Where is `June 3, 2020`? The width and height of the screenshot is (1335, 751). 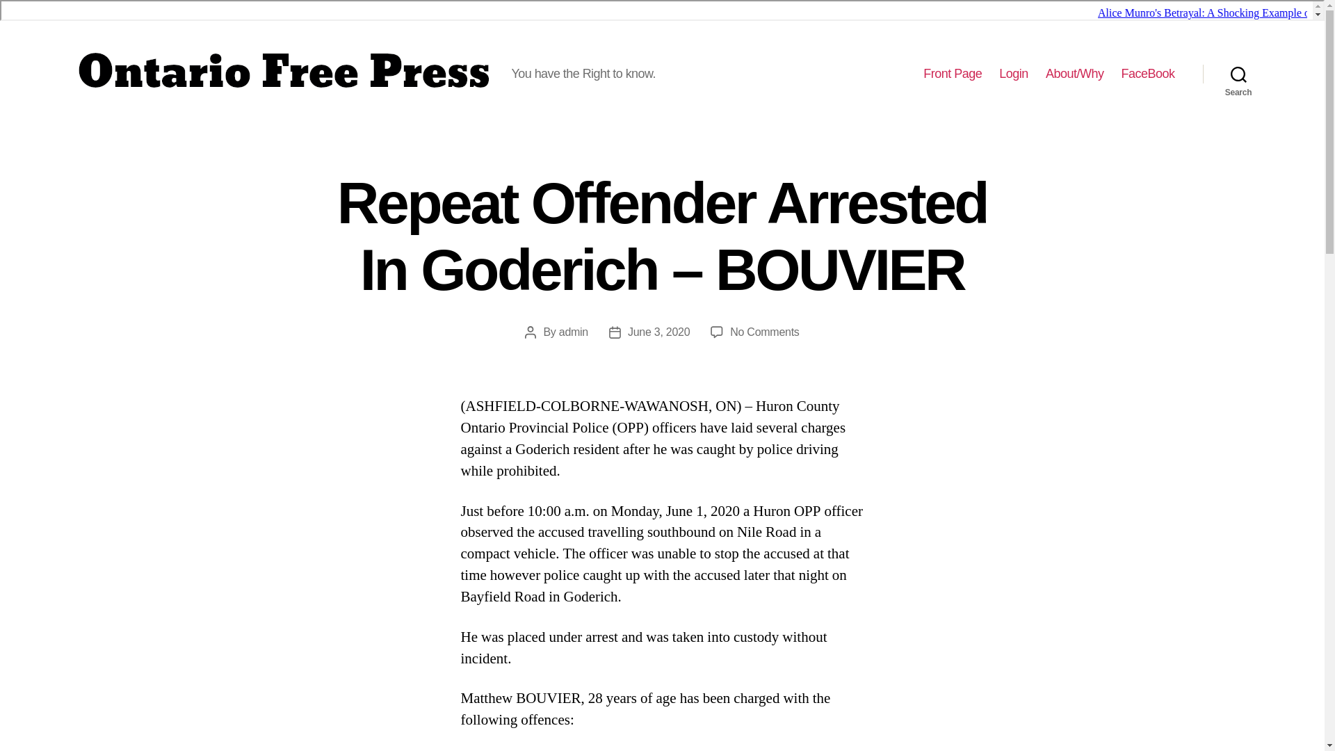 June 3, 2020 is located at coordinates (658, 332).